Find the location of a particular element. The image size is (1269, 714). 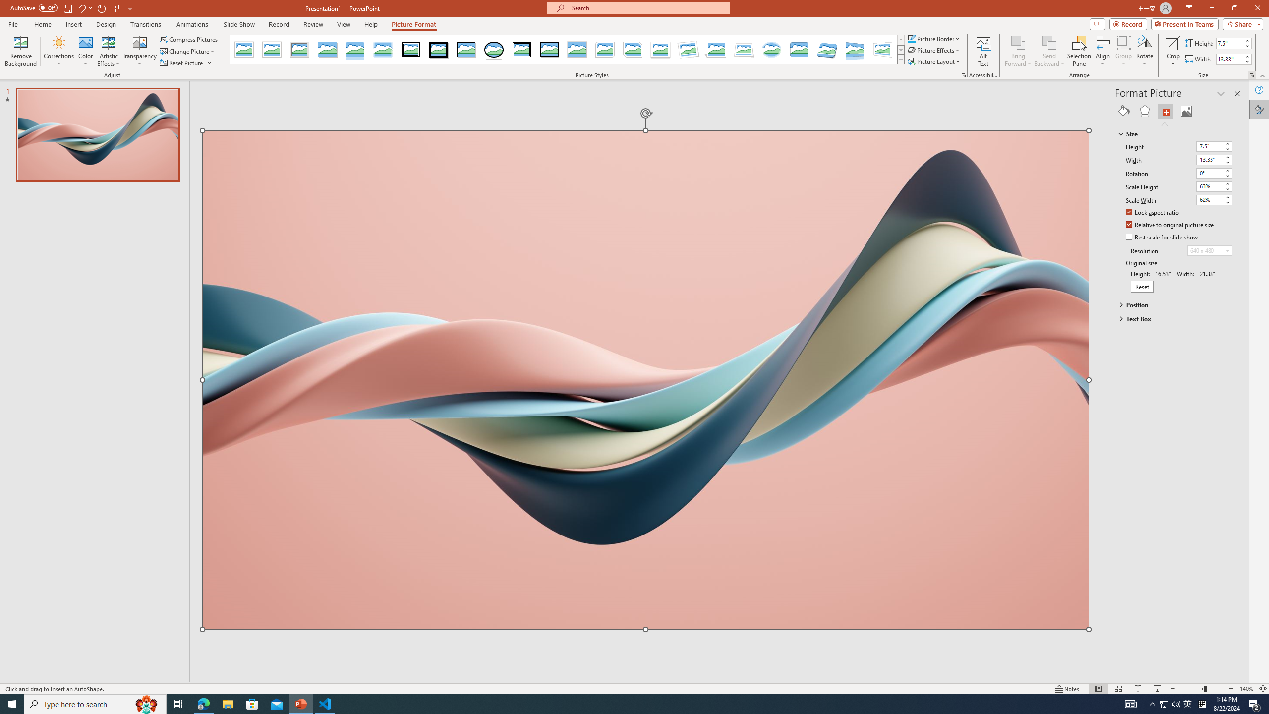

Relative to original picture size is located at coordinates (1170, 225).